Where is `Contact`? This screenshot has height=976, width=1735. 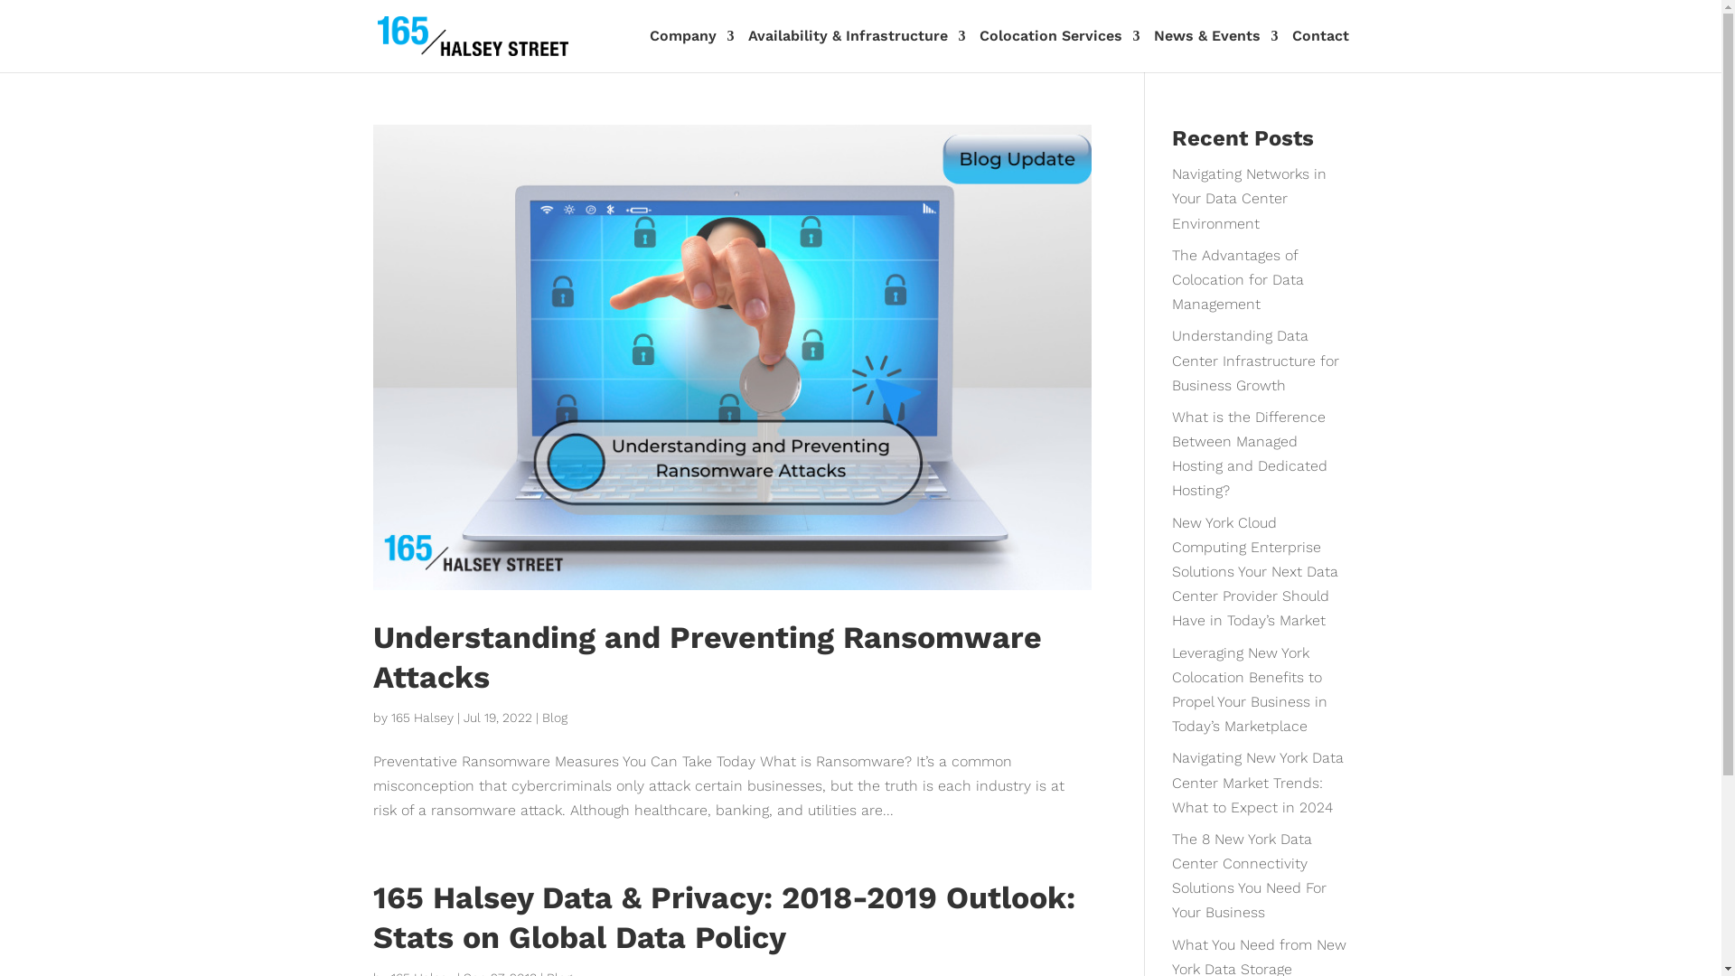
Contact is located at coordinates (1321, 51).